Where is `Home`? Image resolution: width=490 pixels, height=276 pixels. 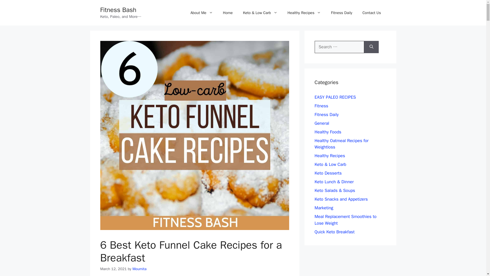 Home is located at coordinates (228, 13).